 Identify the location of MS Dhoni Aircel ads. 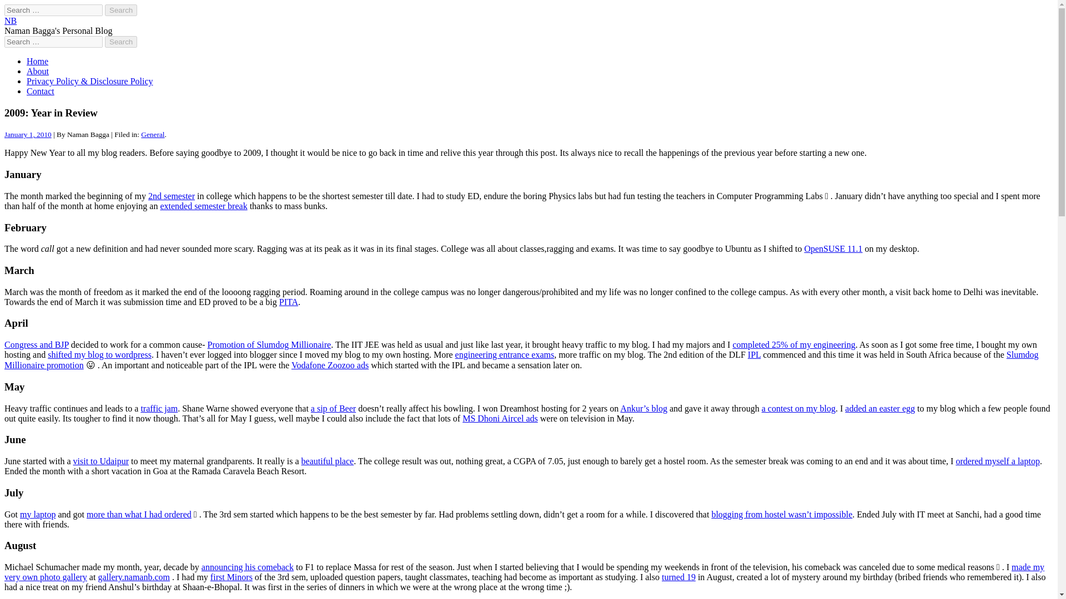
(500, 418).